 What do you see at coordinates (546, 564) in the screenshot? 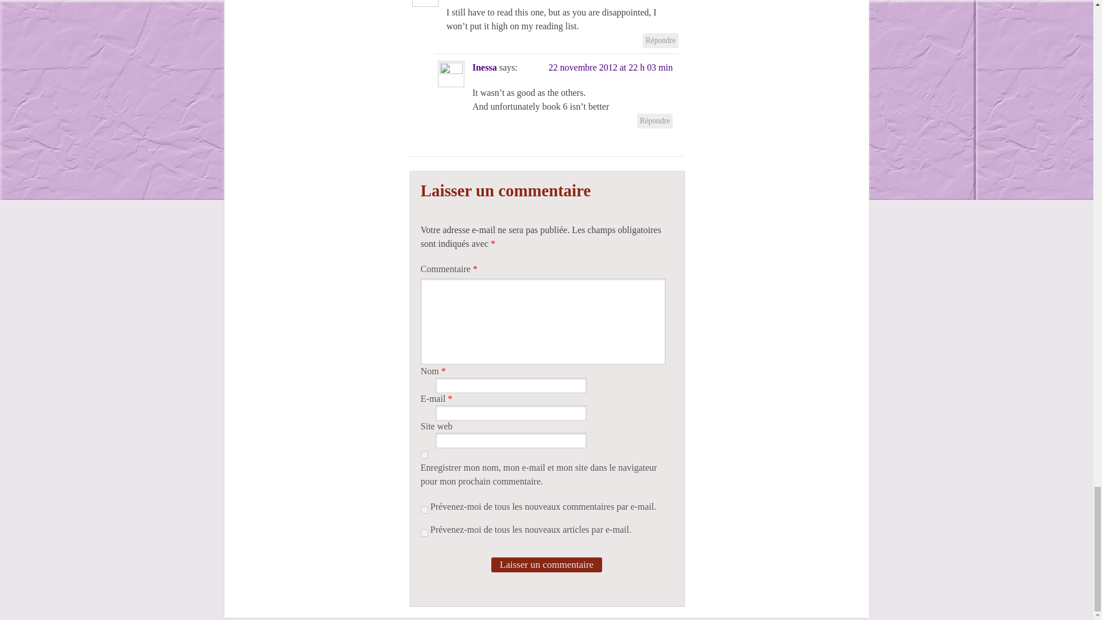
I see `Laisser un commentaire` at bounding box center [546, 564].